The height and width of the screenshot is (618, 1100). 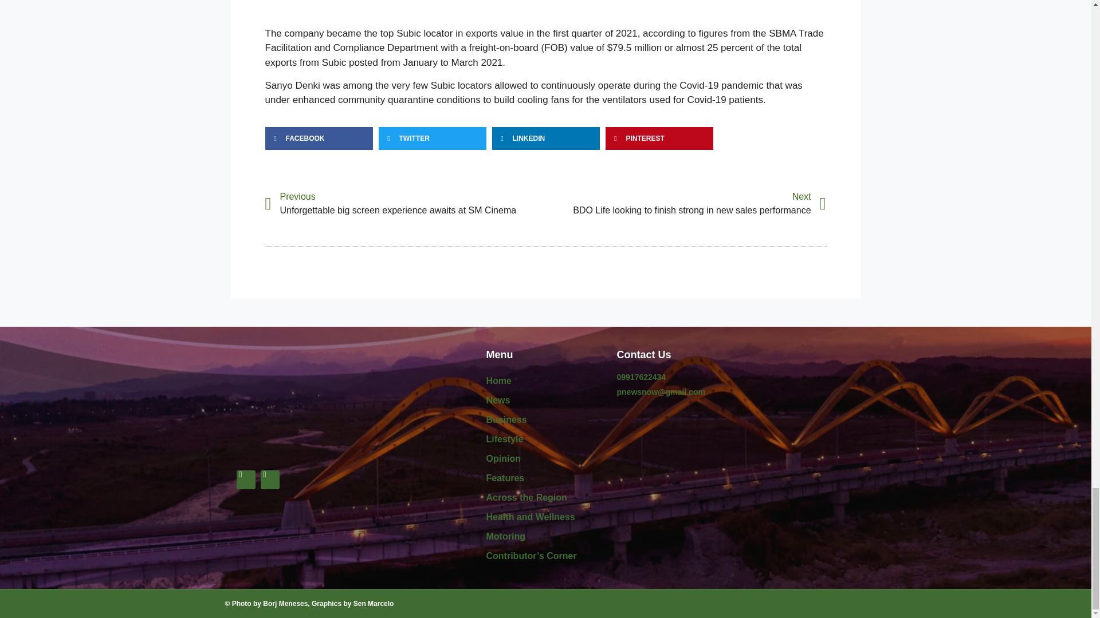 What do you see at coordinates (545, 478) in the screenshot?
I see `Features` at bounding box center [545, 478].